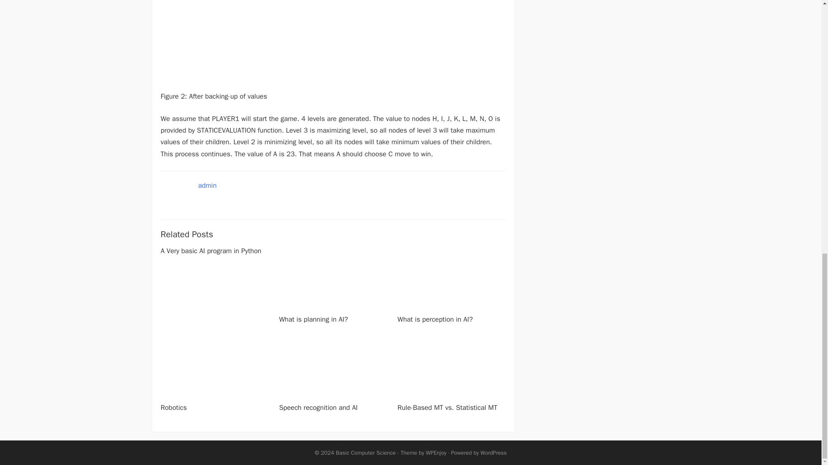 This screenshot has height=465, width=828. I want to click on What is perception in AI?, so click(435, 319).